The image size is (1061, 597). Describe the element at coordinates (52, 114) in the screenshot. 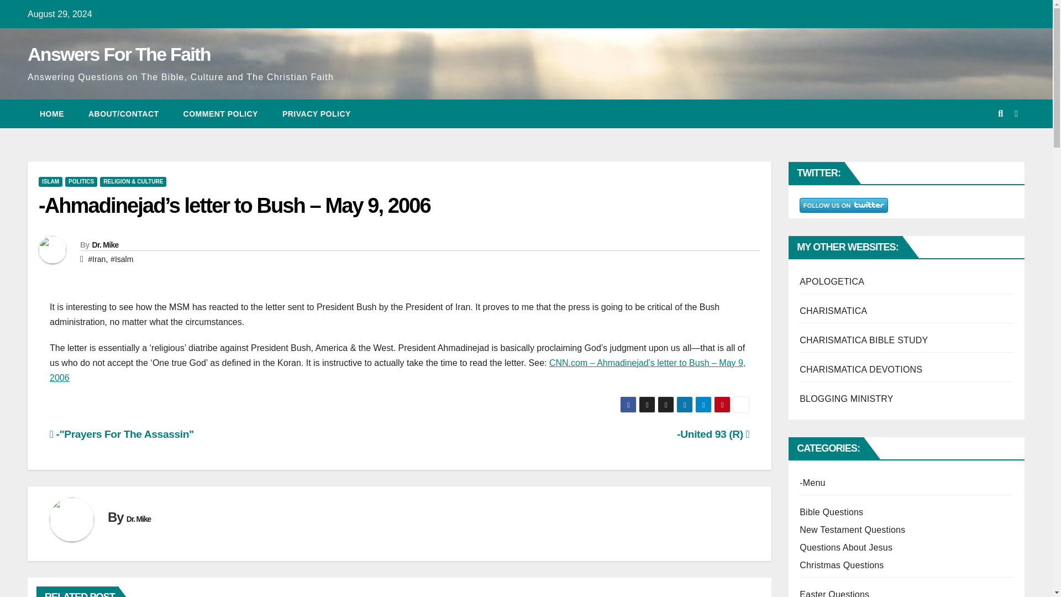

I see `HOME` at that location.